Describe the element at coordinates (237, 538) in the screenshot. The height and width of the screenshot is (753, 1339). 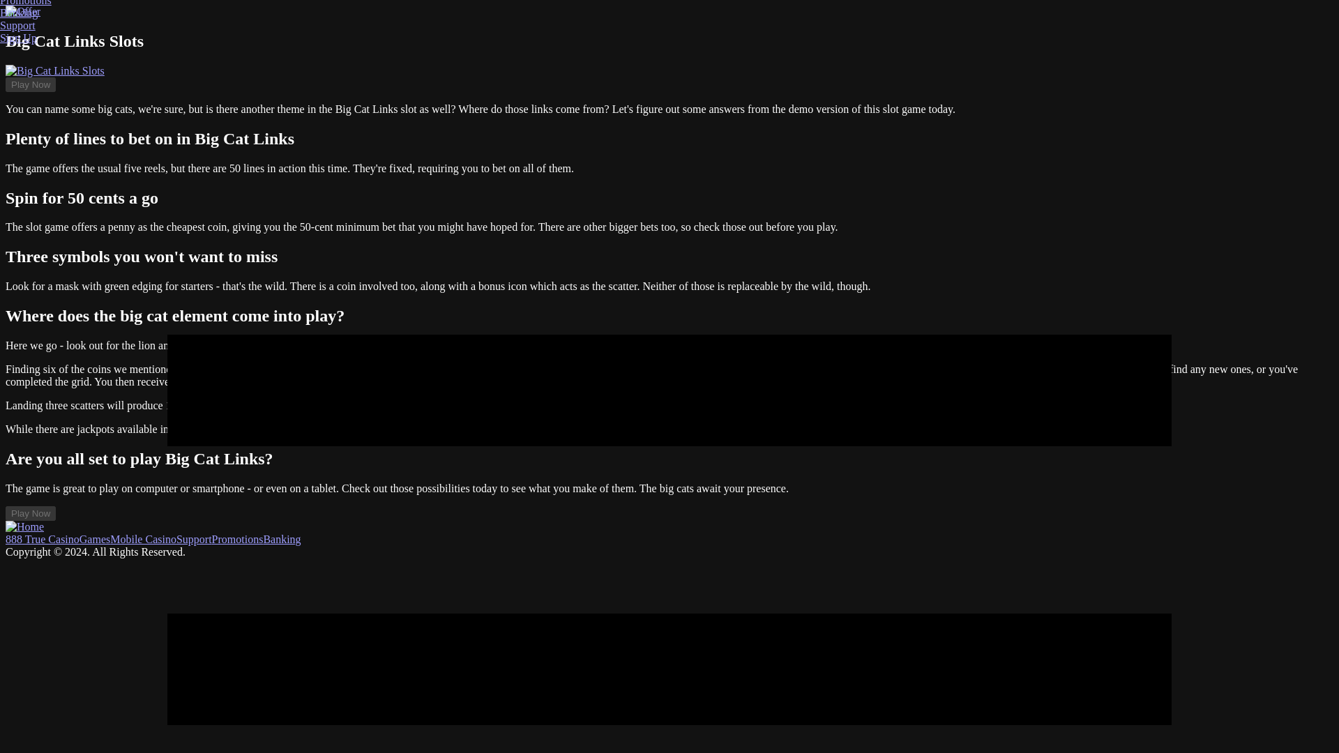
I see `Promotions` at that location.